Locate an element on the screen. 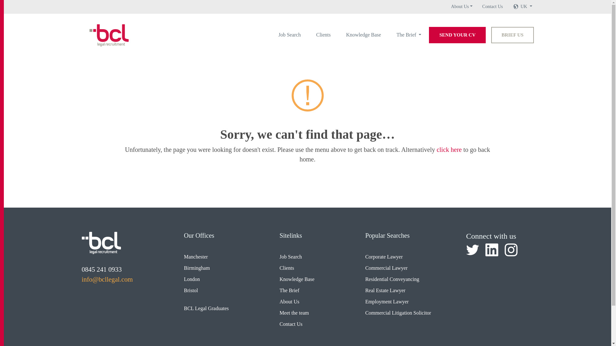 The width and height of the screenshot is (616, 346). BCL Legal Recruitment is located at coordinates (101, 243).